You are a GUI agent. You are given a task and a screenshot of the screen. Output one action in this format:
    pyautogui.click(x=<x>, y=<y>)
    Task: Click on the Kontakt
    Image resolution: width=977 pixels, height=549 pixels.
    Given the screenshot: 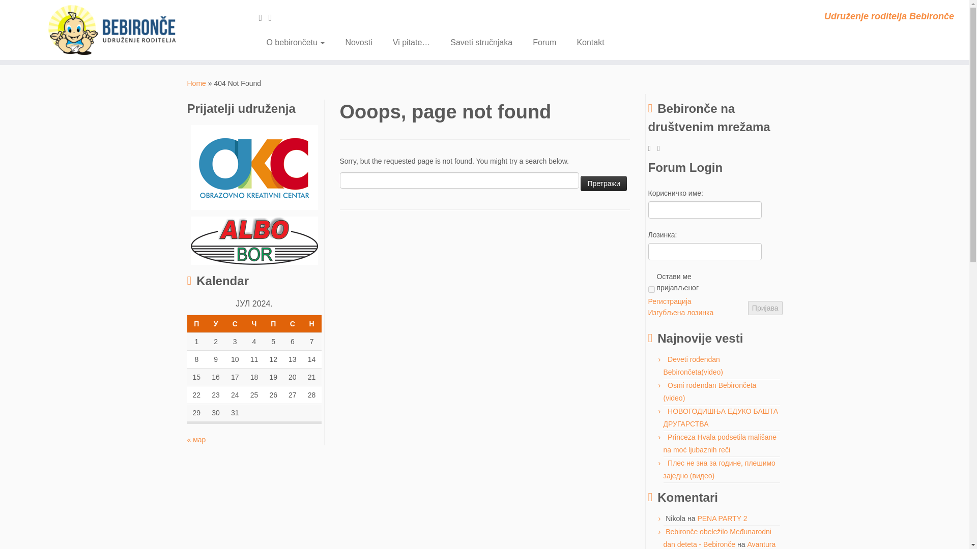 What is the action you would take?
    pyautogui.click(x=585, y=42)
    